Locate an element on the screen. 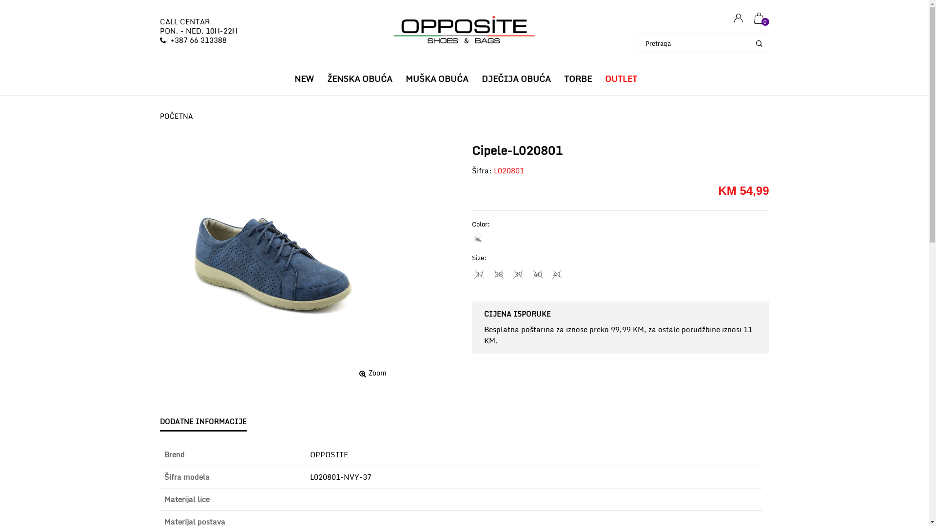 This screenshot has width=936, height=526. DODATNE INFORMACIJE is located at coordinates (203, 422).